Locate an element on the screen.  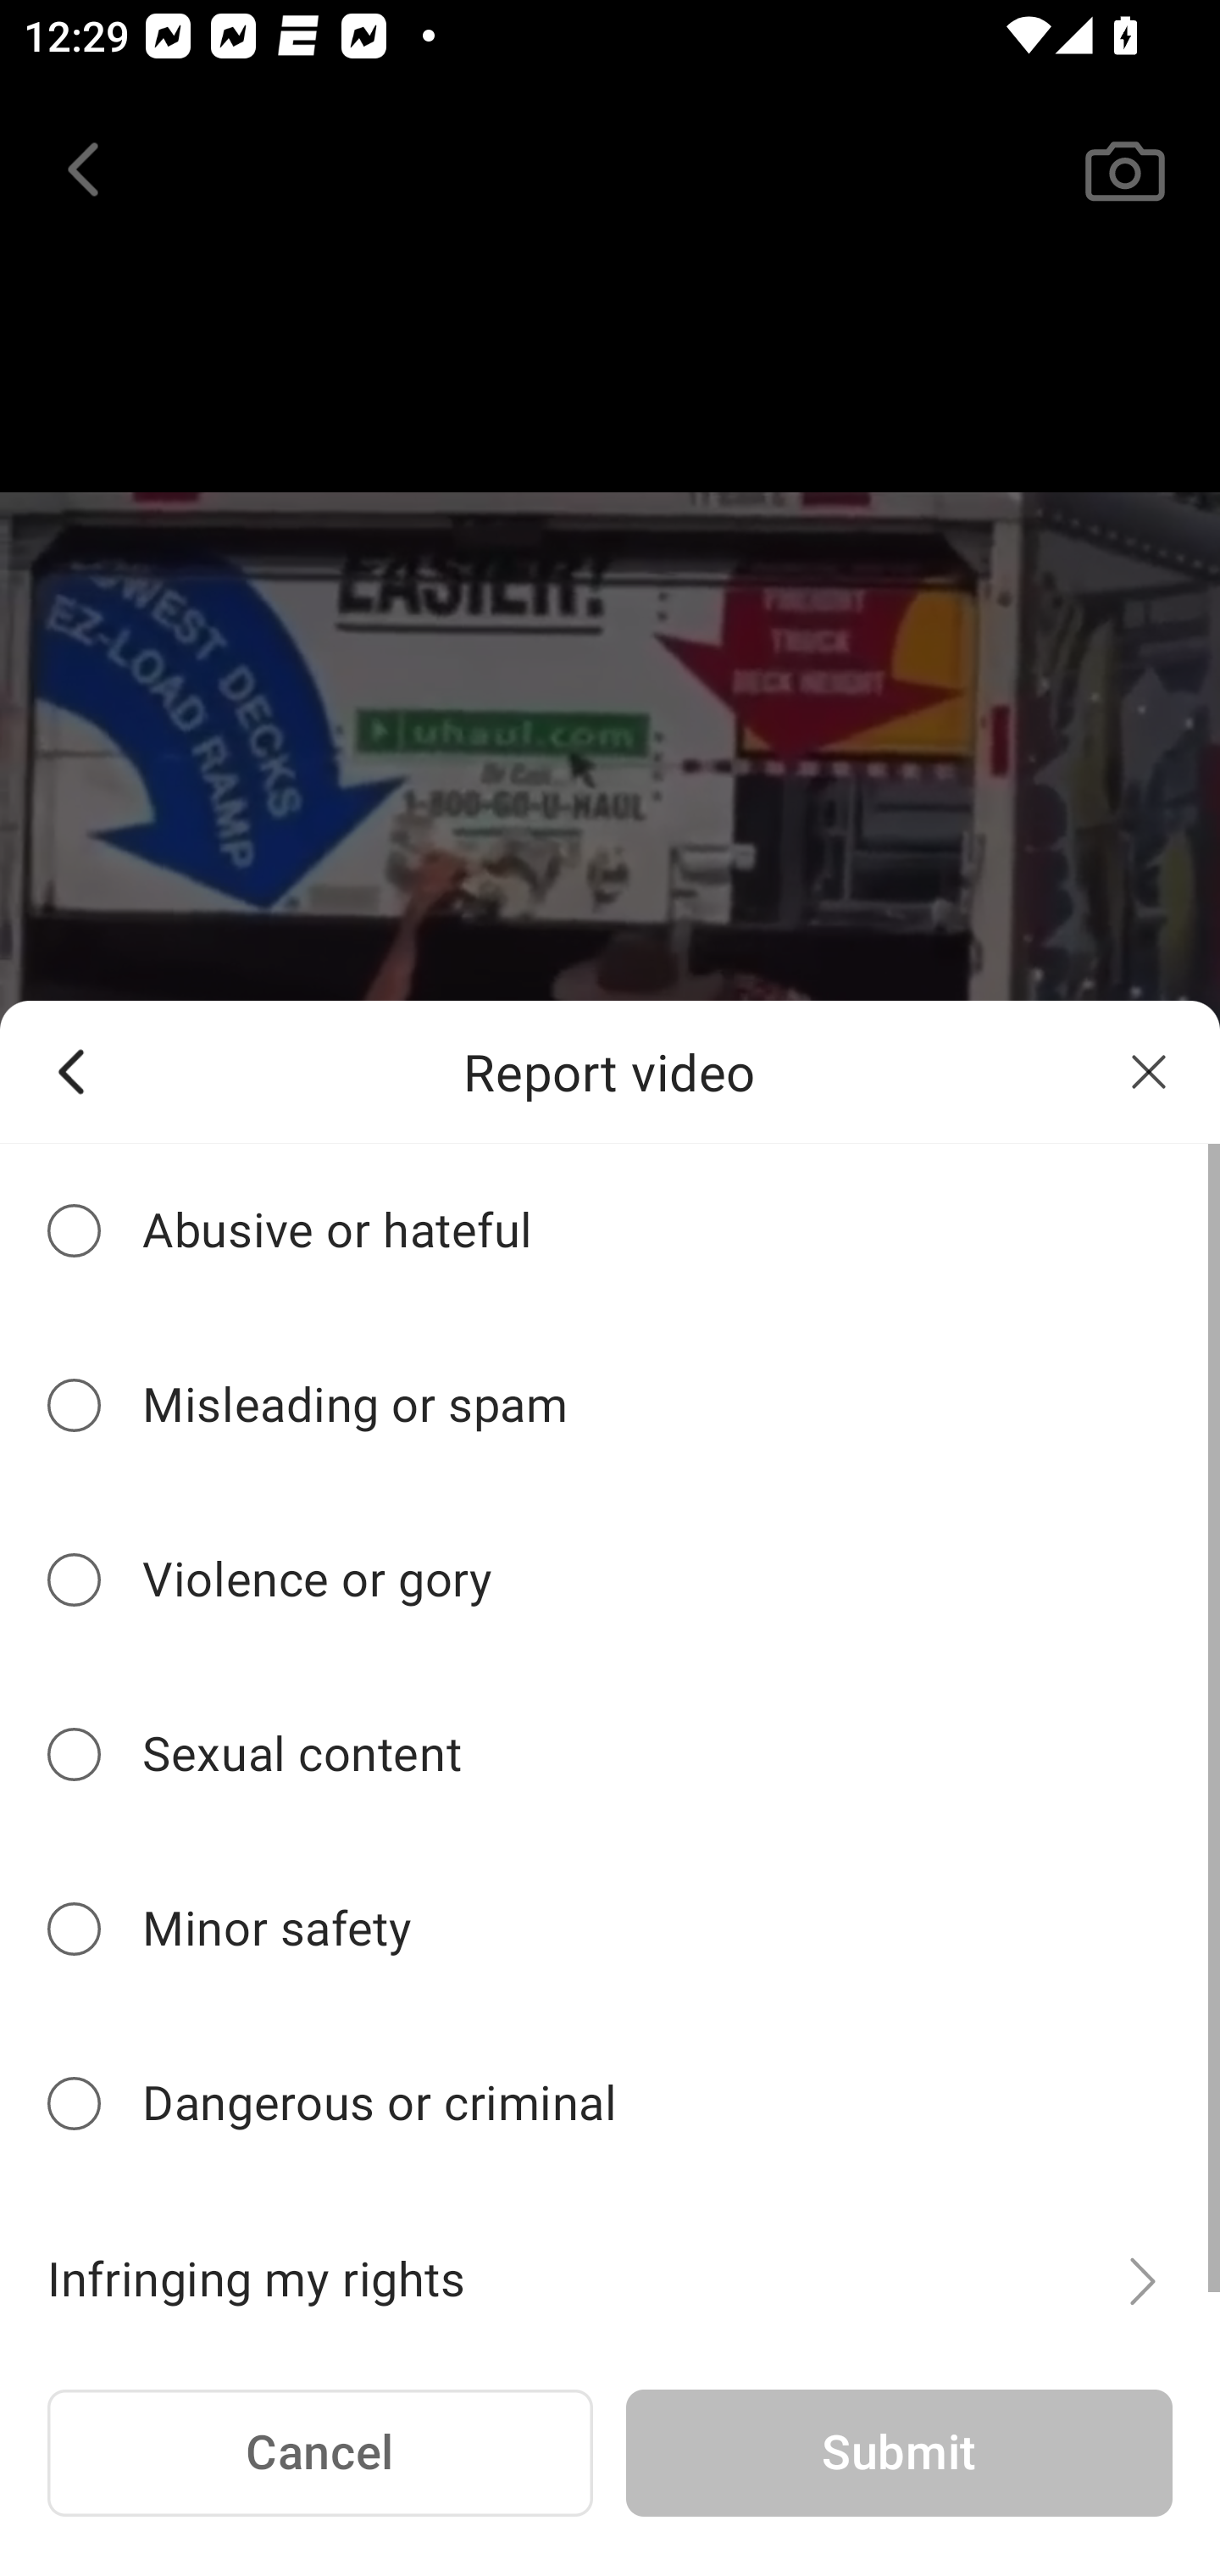
Sexual content is located at coordinates (610, 1754).